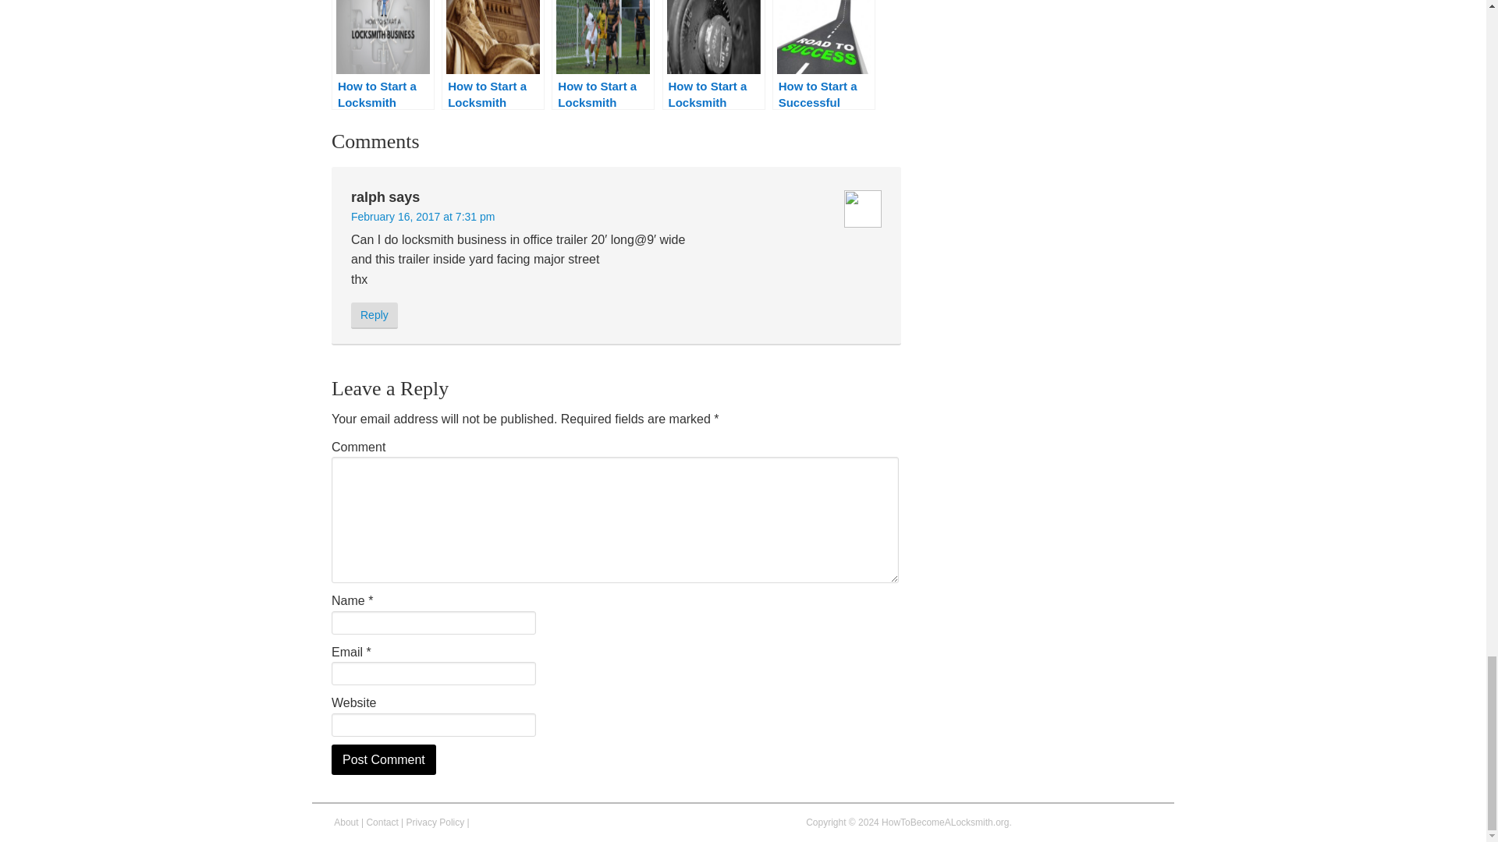 The height and width of the screenshot is (842, 1498). Describe the element at coordinates (374, 315) in the screenshot. I see `Reply` at that location.